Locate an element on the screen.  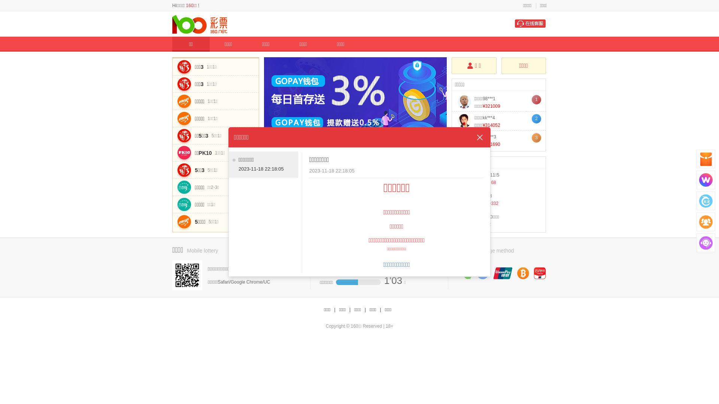
| is located at coordinates (335, 310).